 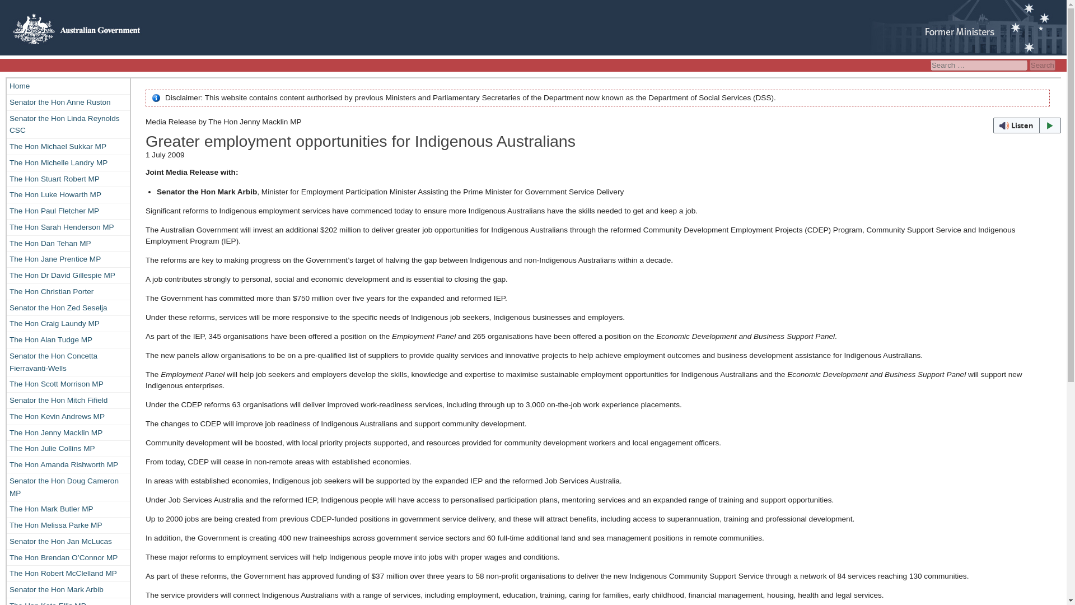 What do you see at coordinates (68, 162) in the screenshot?
I see `The Hon Michelle Landry MP` at bounding box center [68, 162].